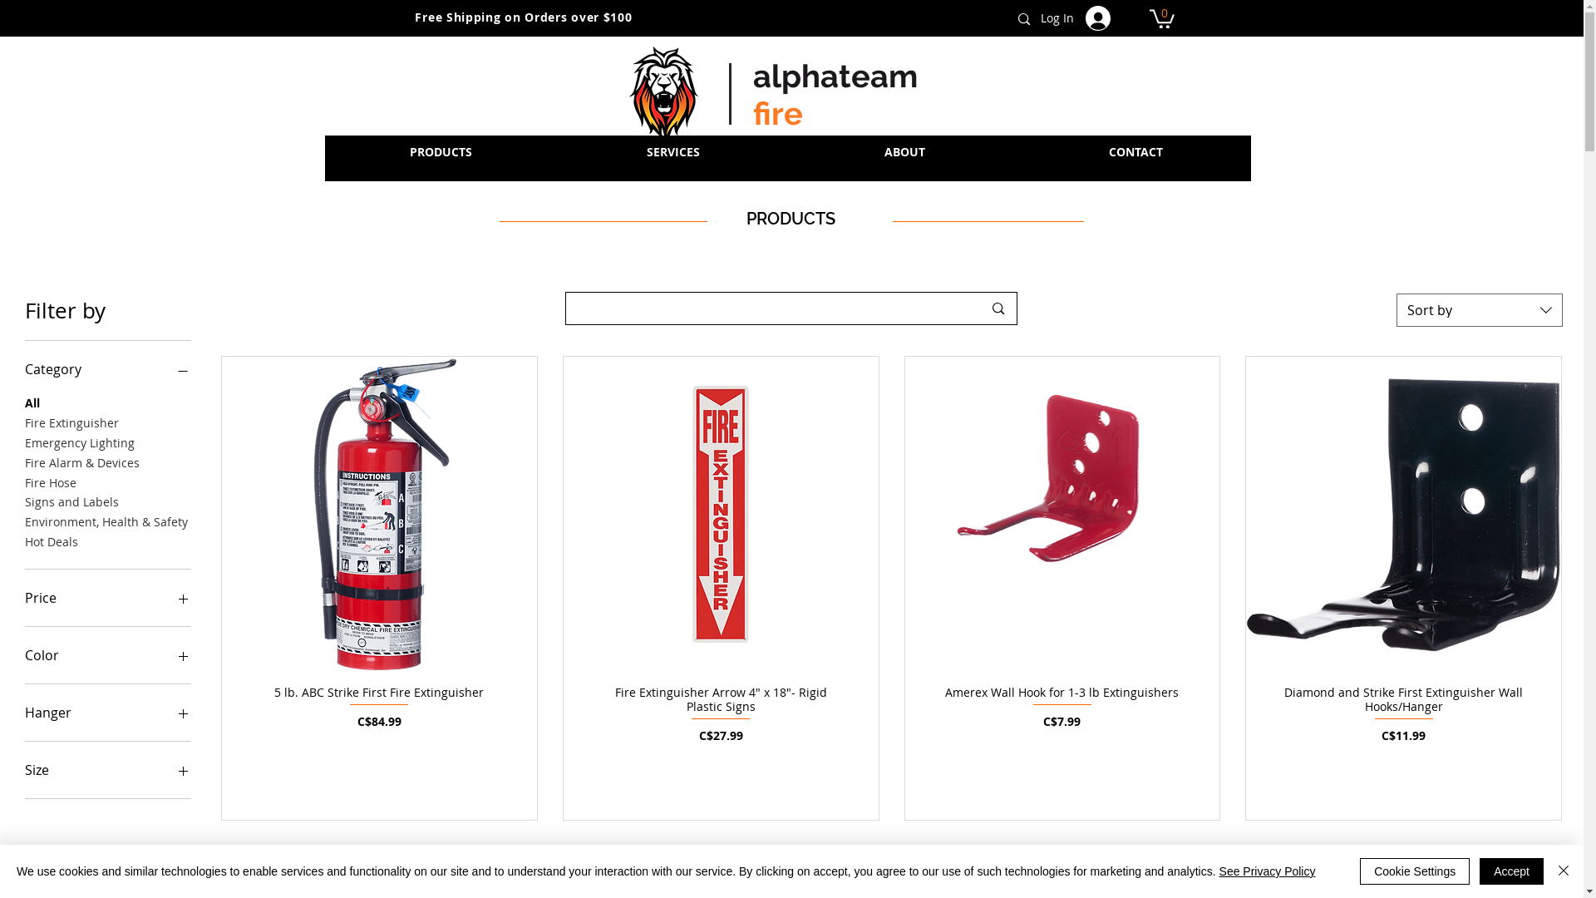 Image resolution: width=1596 pixels, height=898 pixels. Describe the element at coordinates (1135, 152) in the screenshot. I see `CONTACT` at that location.